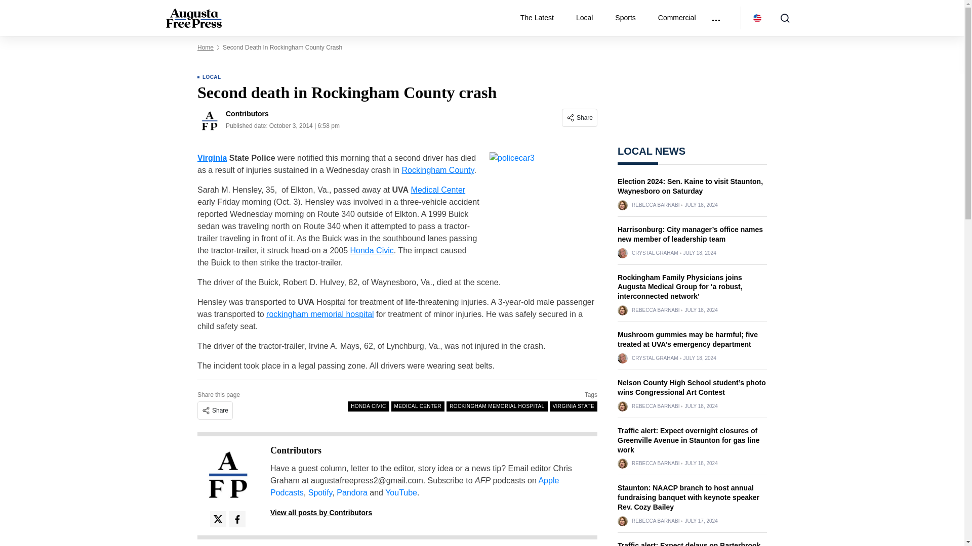 The image size is (972, 546). What do you see at coordinates (320, 314) in the screenshot?
I see `View all articles about rockingham memorial hospital here` at bounding box center [320, 314].